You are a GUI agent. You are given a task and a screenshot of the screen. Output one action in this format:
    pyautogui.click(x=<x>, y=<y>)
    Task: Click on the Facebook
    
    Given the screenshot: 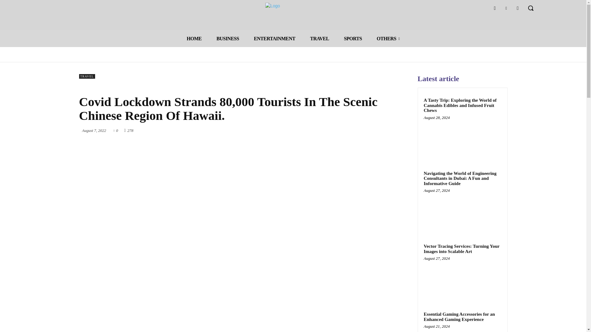 What is the action you would take?
    pyautogui.click(x=494, y=8)
    